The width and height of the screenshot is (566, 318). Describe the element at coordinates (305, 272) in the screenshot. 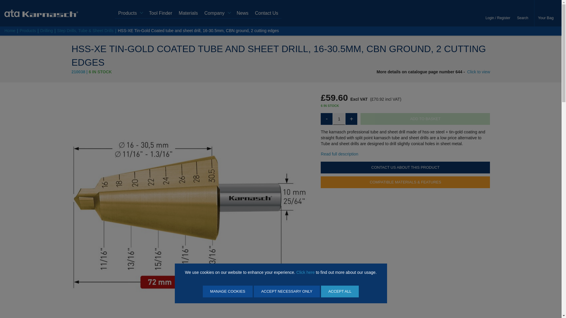

I see `Click here` at that location.